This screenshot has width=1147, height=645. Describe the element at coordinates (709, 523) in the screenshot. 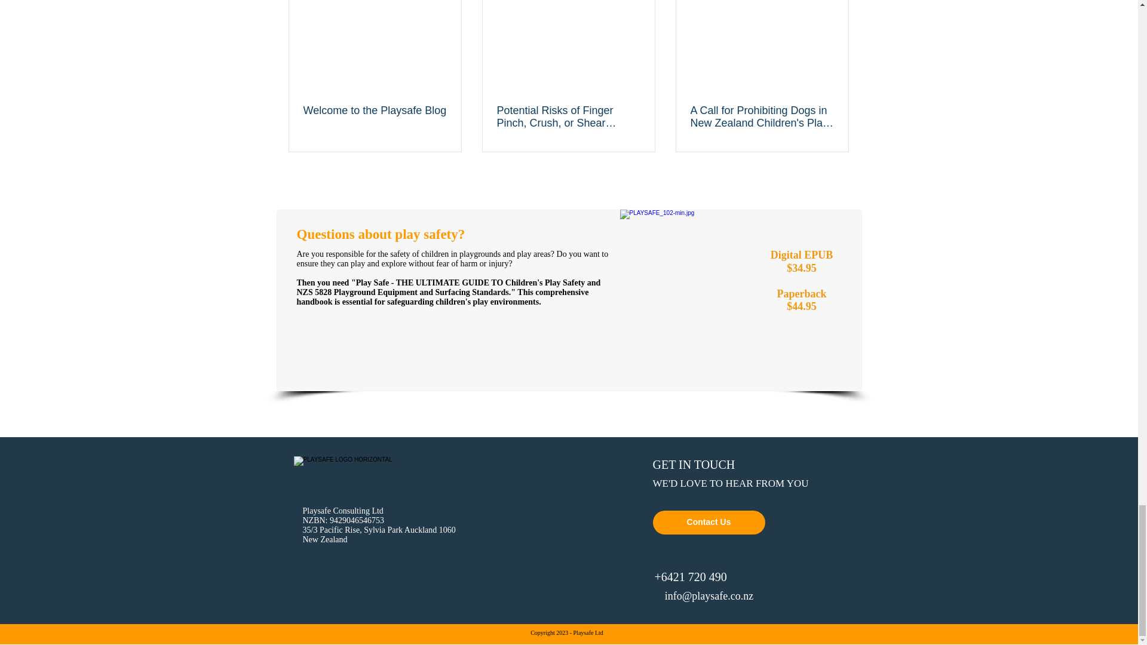

I see `Contact Us` at that location.